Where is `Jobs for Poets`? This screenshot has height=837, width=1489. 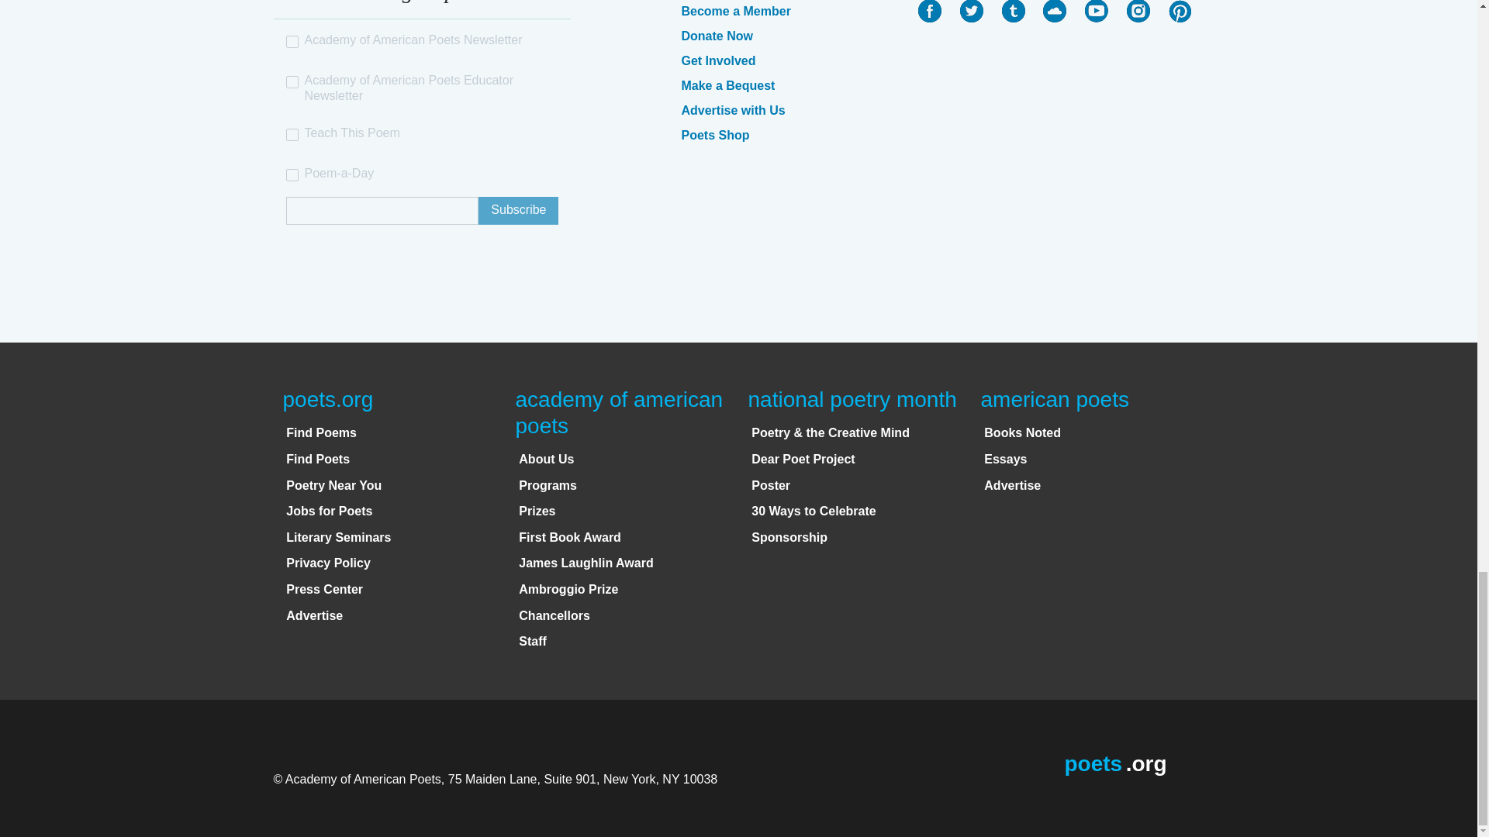 Jobs for Poets is located at coordinates (329, 511).